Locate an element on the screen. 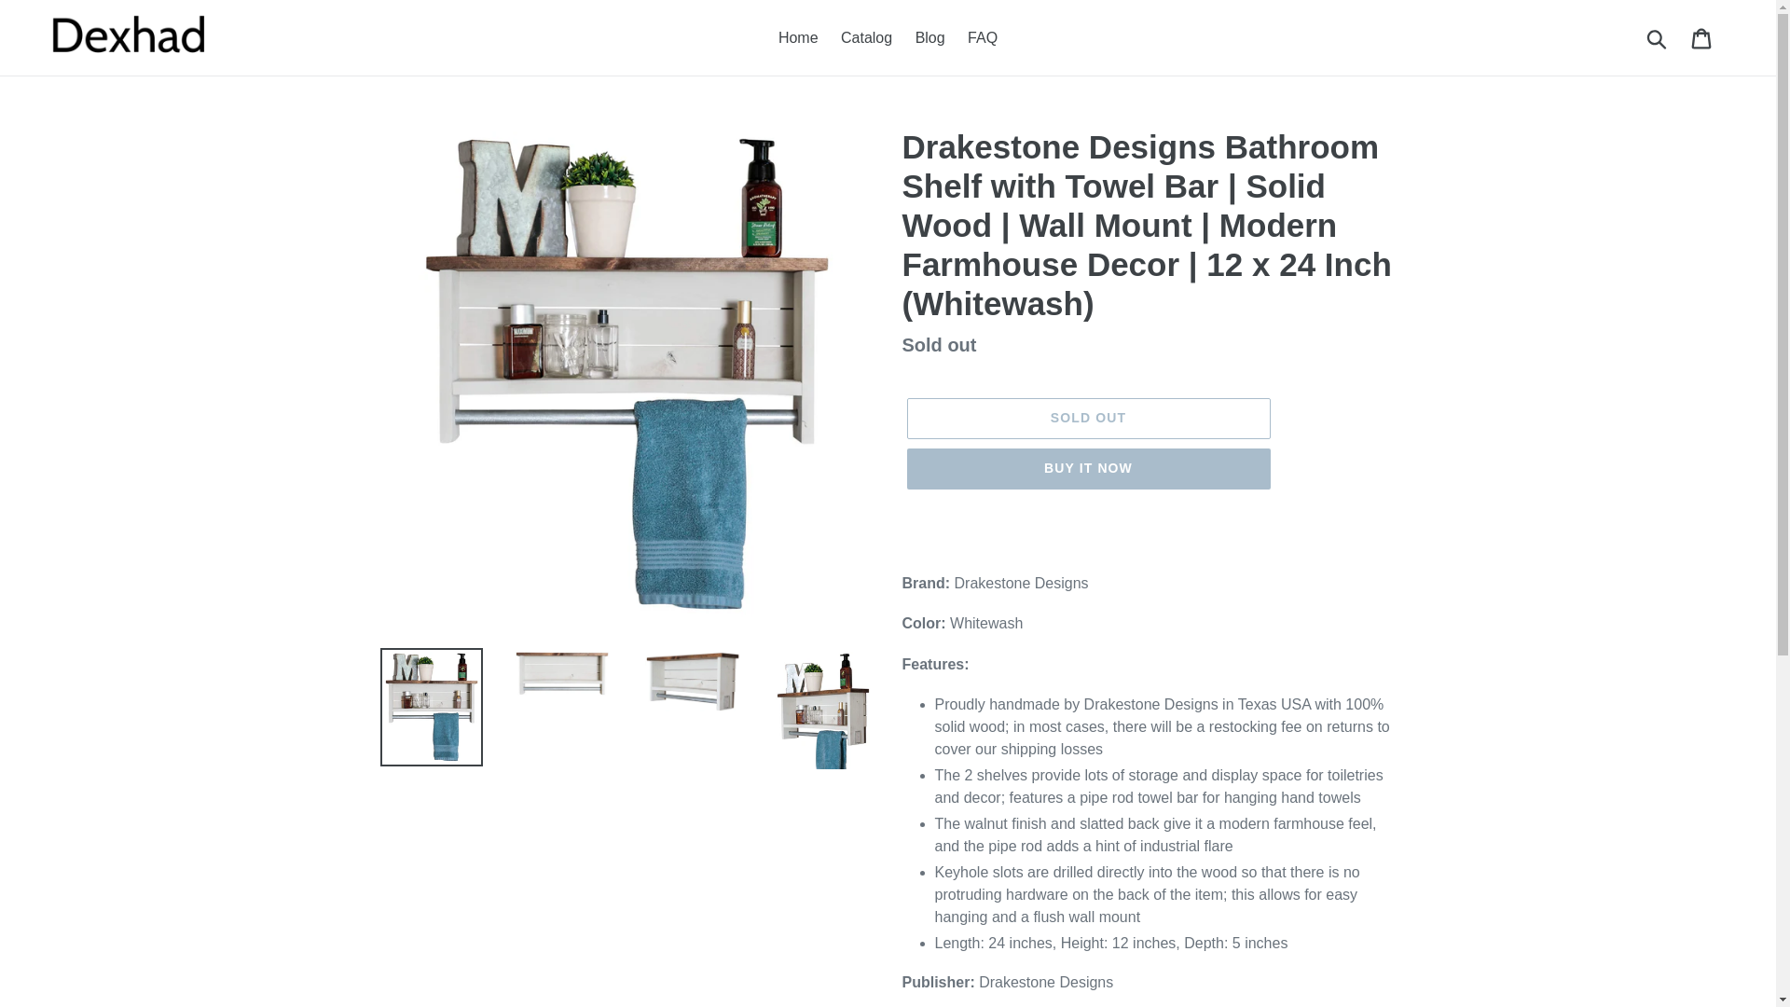 The image size is (1790, 1007). FAQ is located at coordinates (982, 37).